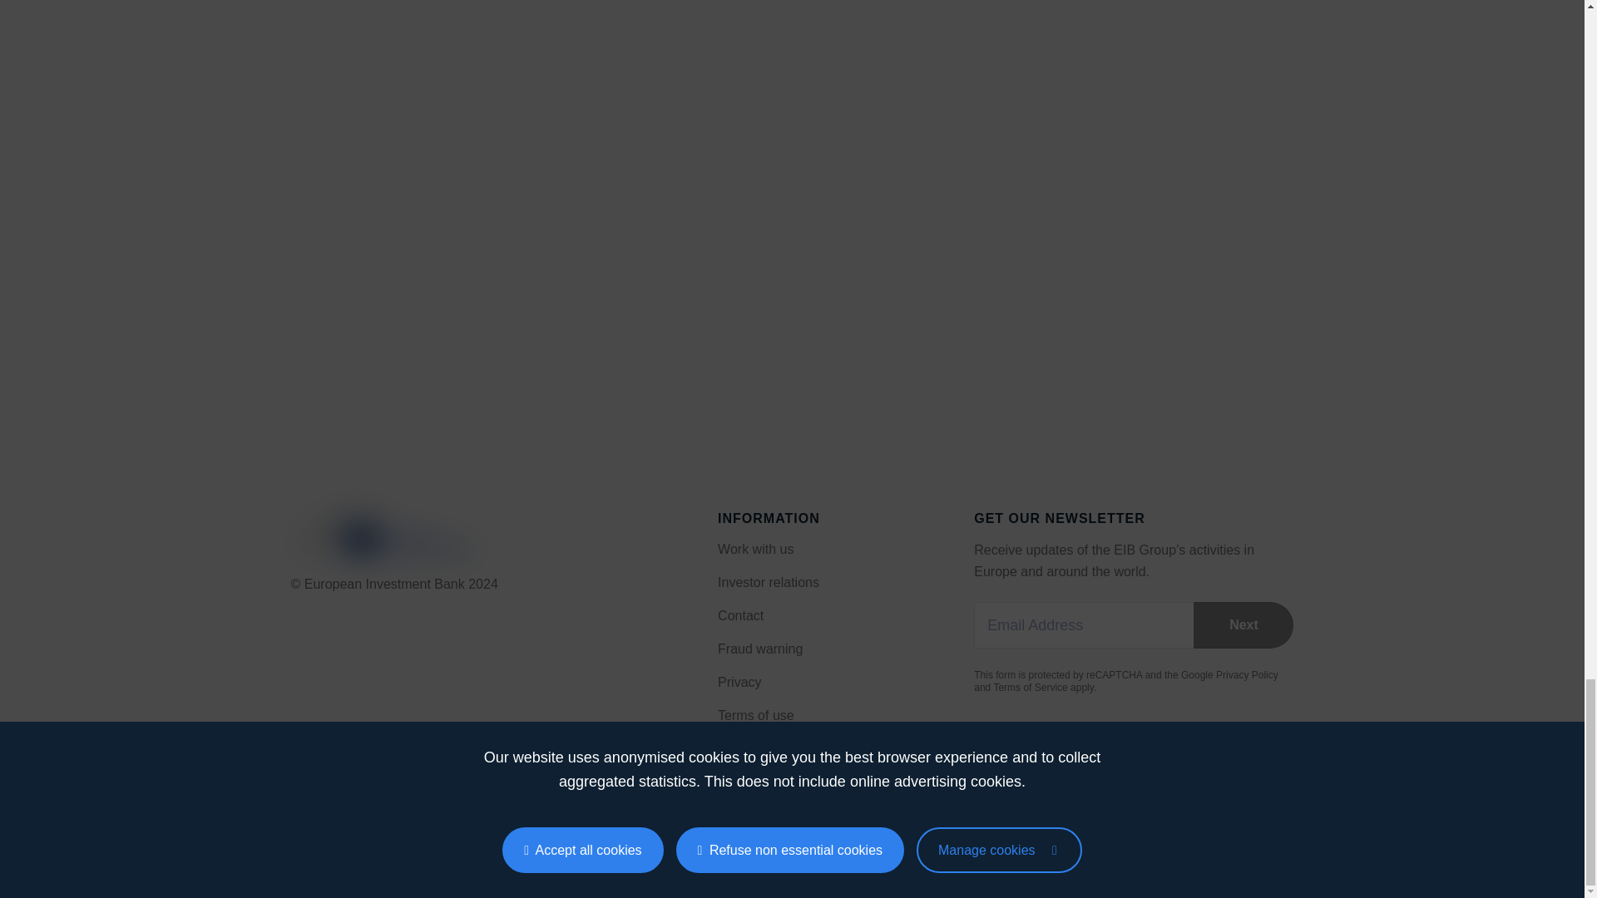 Image resolution: width=1597 pixels, height=898 pixels. Describe the element at coordinates (364, 838) in the screenshot. I see `Linkedin` at that location.